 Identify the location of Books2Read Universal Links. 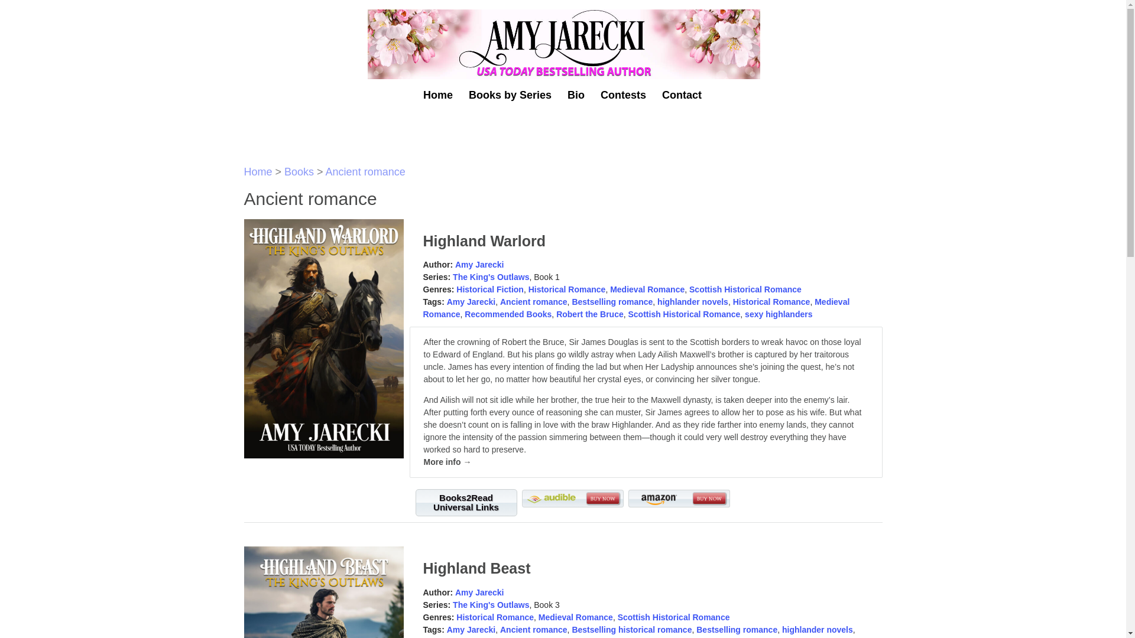
(466, 502).